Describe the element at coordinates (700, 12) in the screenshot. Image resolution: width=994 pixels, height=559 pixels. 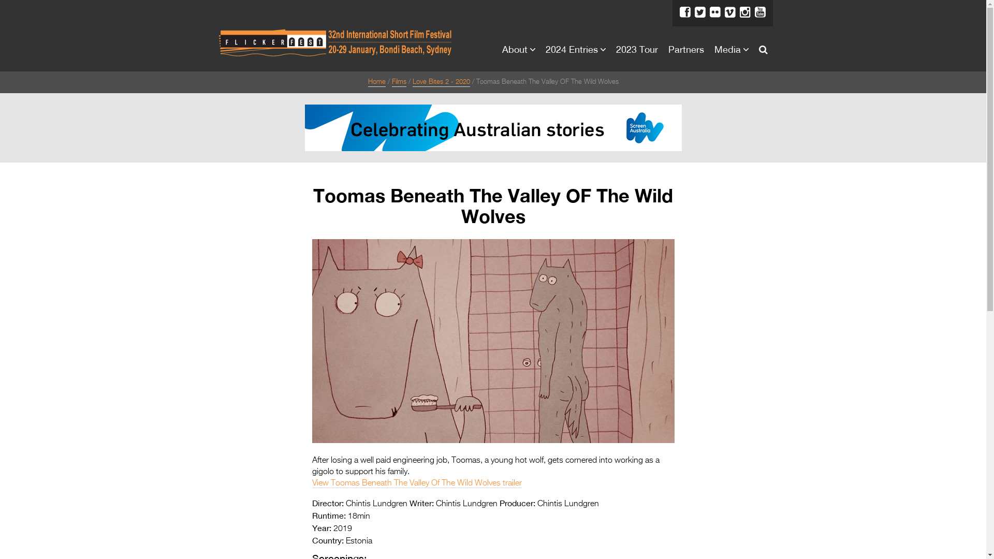
I see `Flickerfest on Twitter` at that location.